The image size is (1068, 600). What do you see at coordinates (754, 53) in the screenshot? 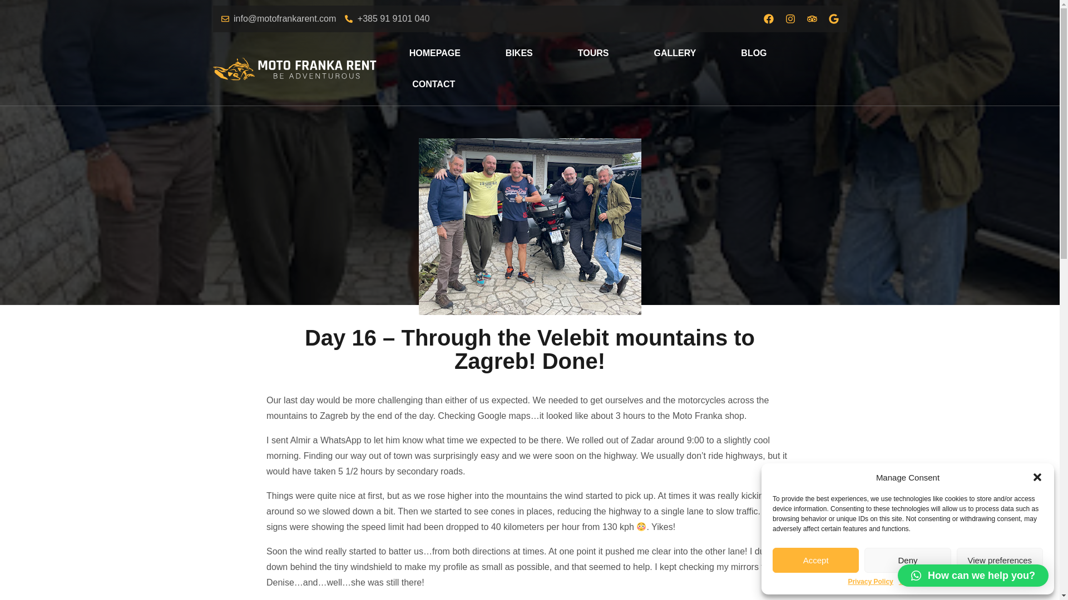
I see `BLOG` at bounding box center [754, 53].